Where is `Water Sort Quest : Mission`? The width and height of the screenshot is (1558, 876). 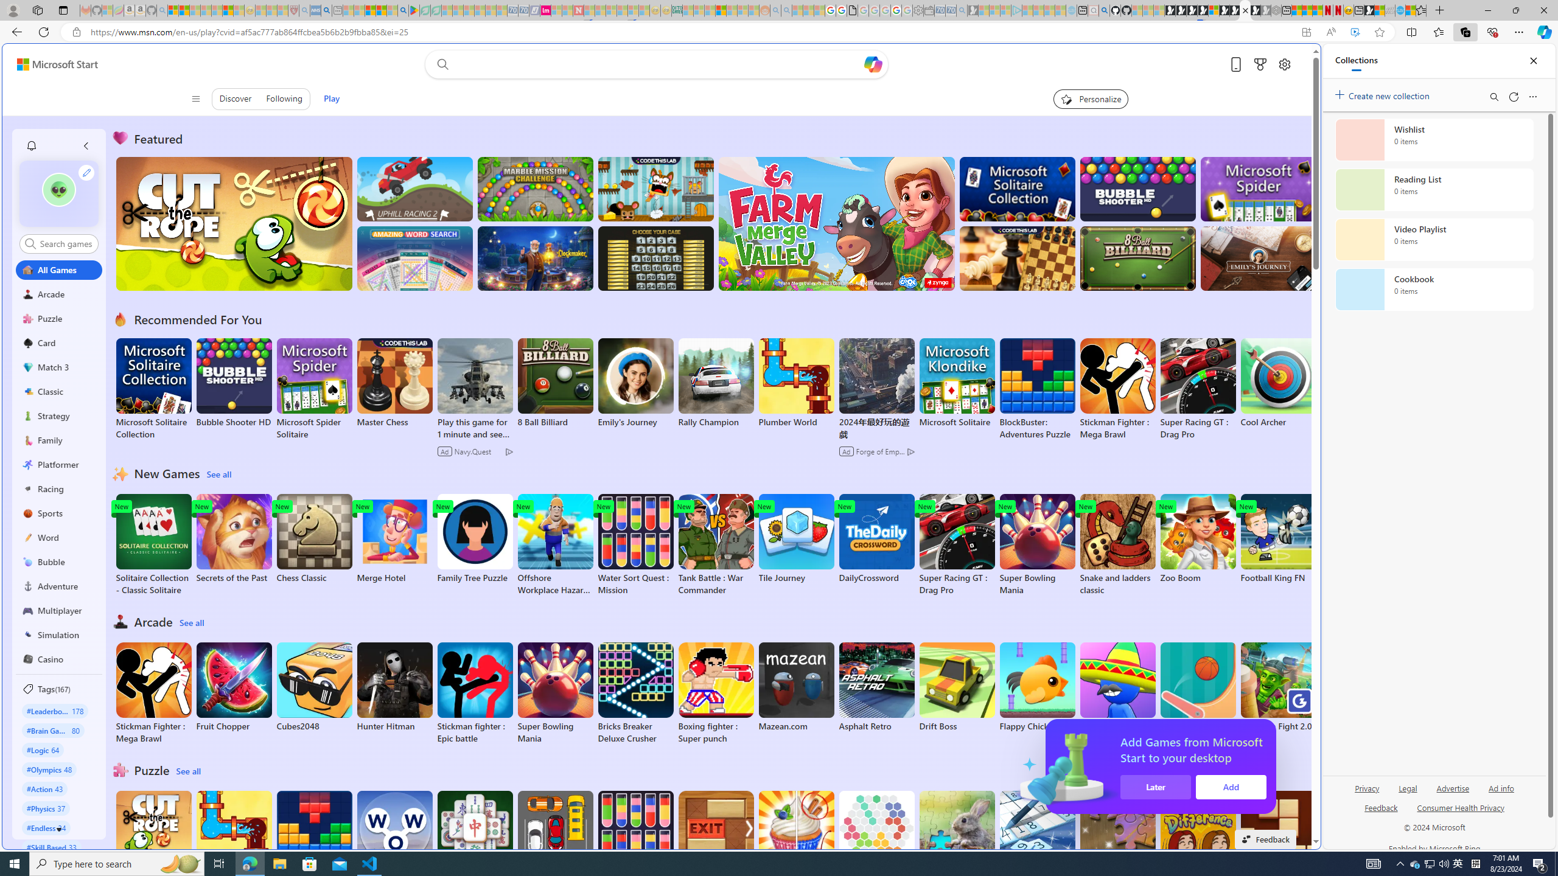 Water Sort Quest : Mission is located at coordinates (635, 842).